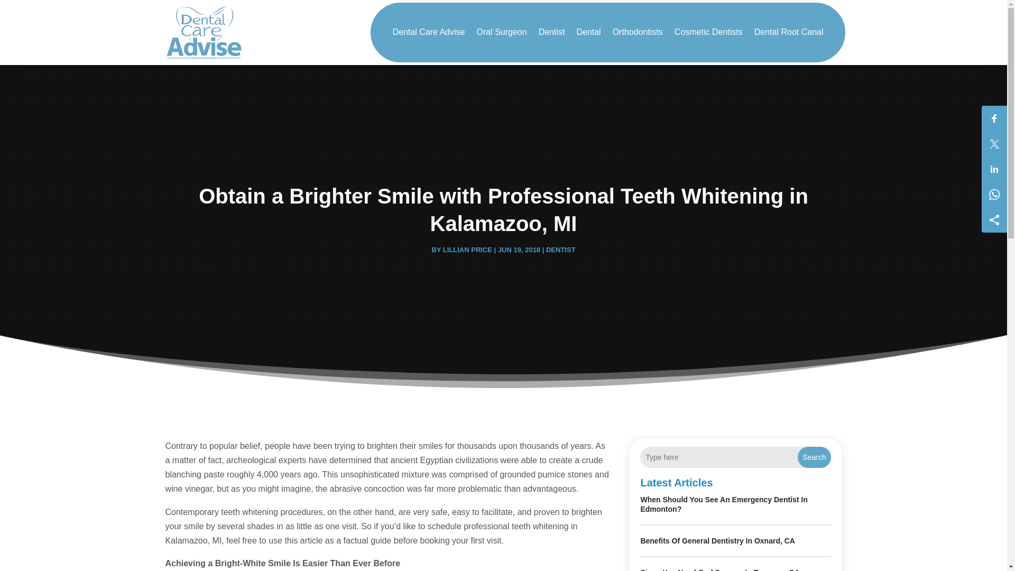  What do you see at coordinates (814, 457) in the screenshot?
I see `Search` at bounding box center [814, 457].